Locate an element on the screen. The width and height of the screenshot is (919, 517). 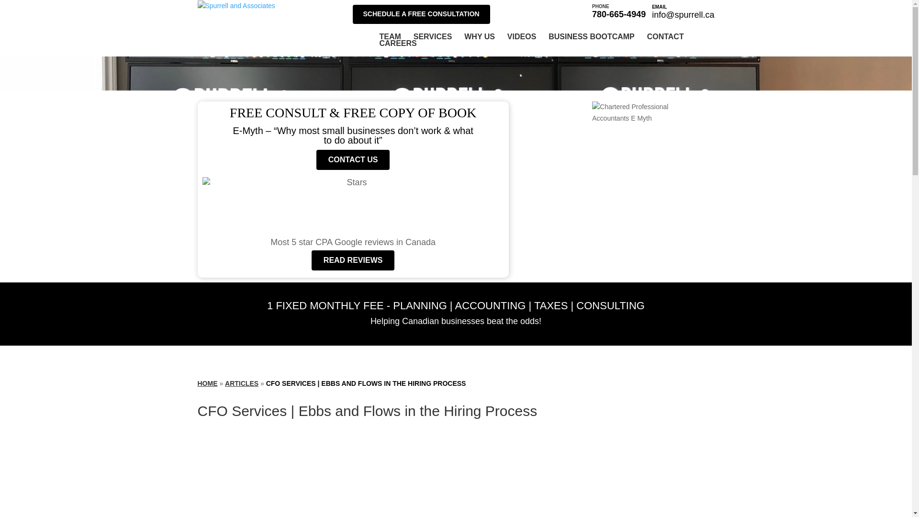
BUSINESS BOOTCAMP is located at coordinates (592, 37).